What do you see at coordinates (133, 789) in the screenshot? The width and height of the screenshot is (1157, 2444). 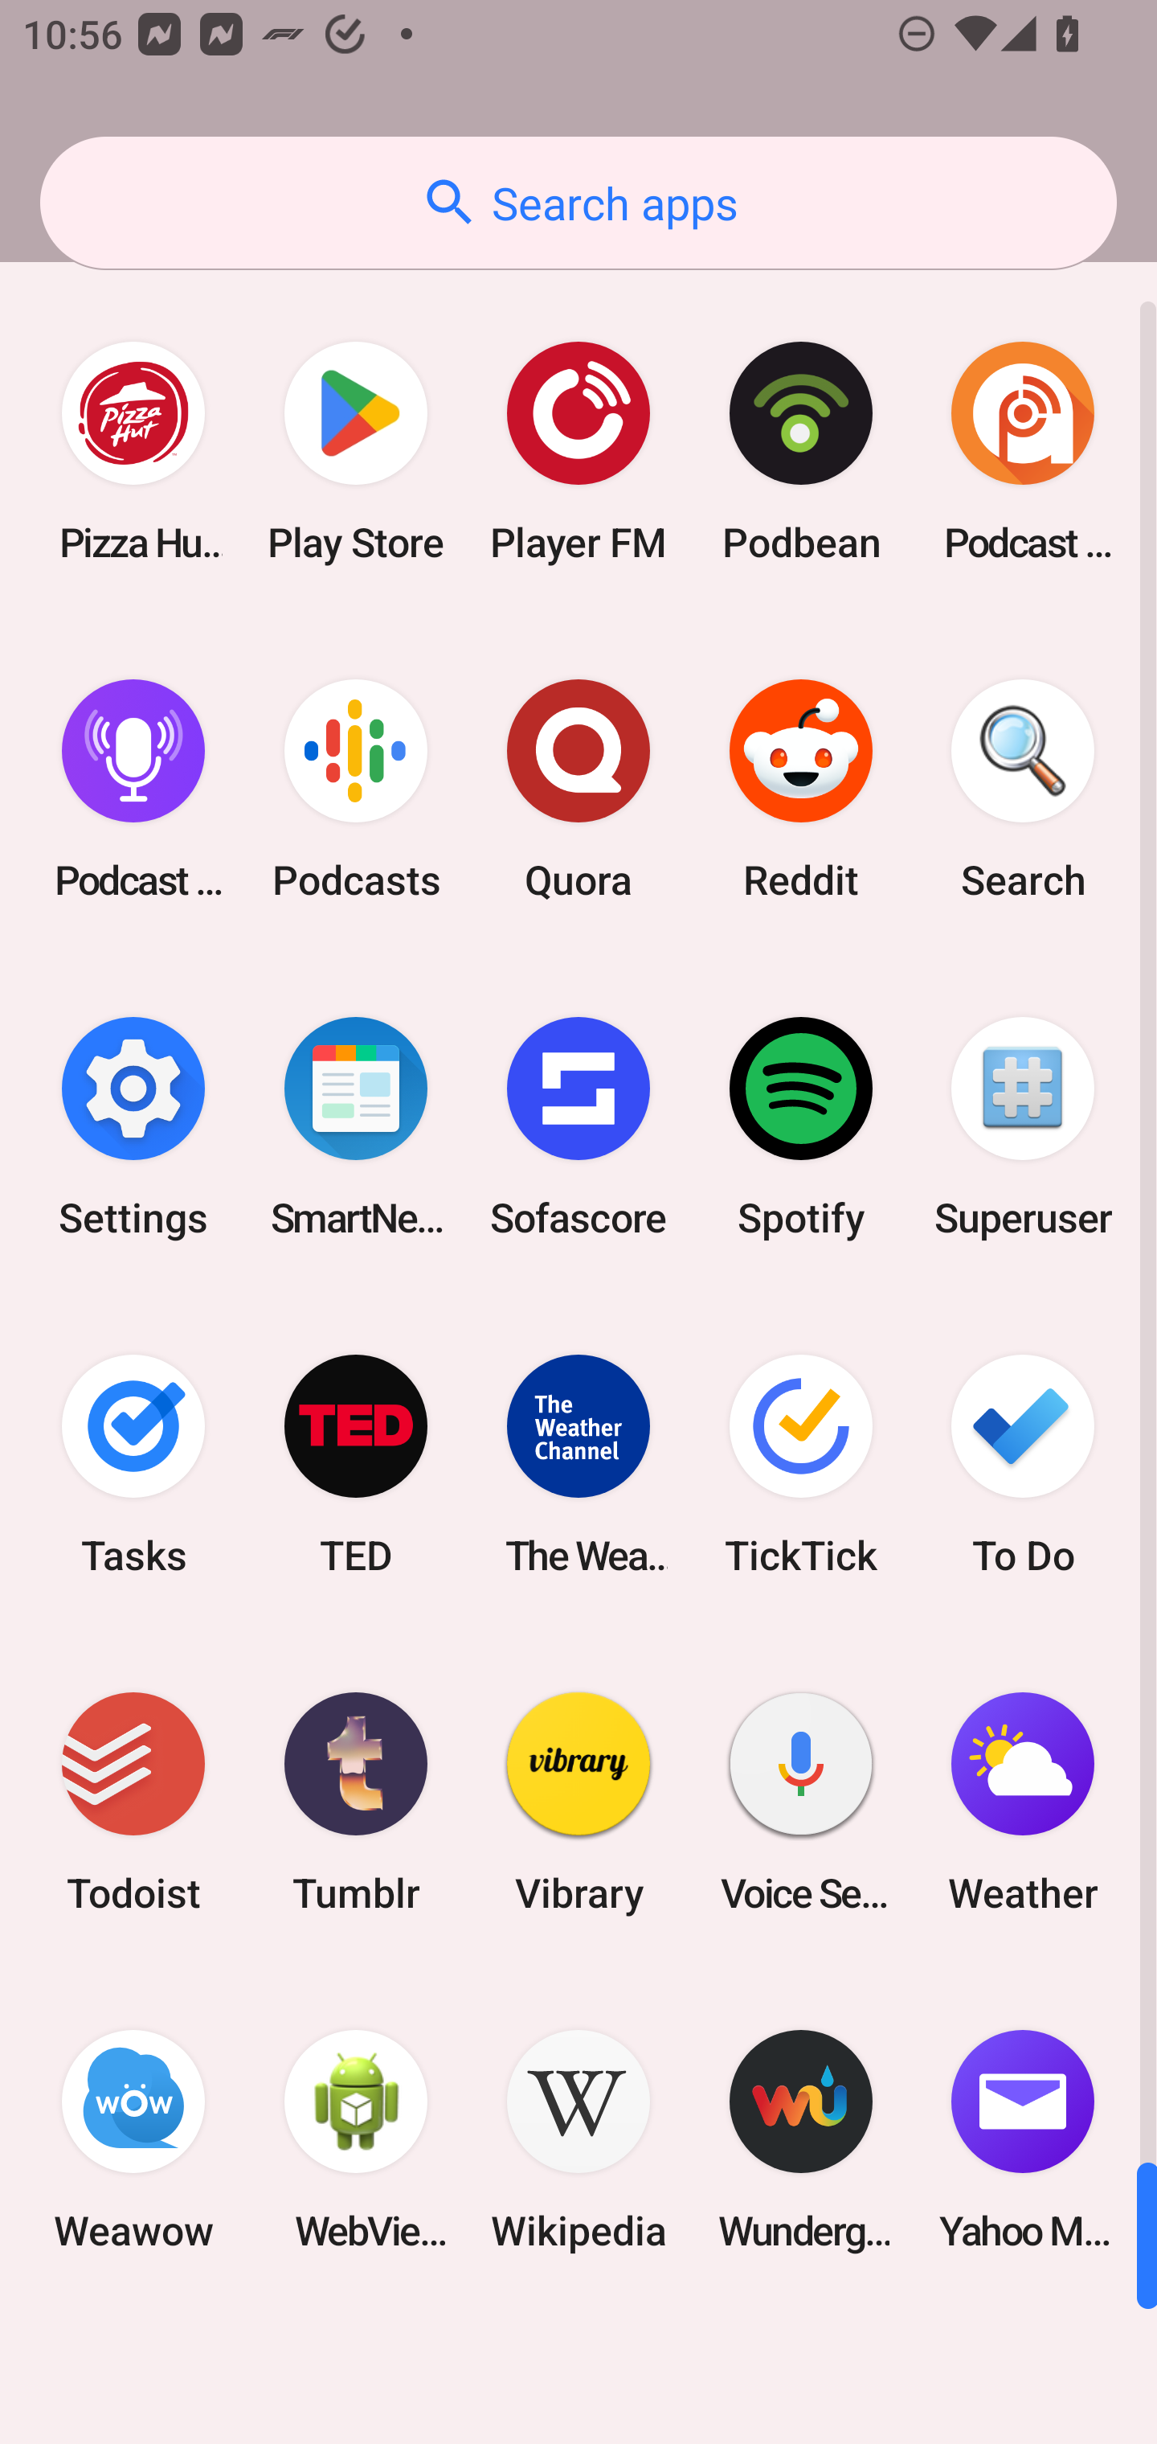 I see `Podcast Player` at bounding box center [133, 789].